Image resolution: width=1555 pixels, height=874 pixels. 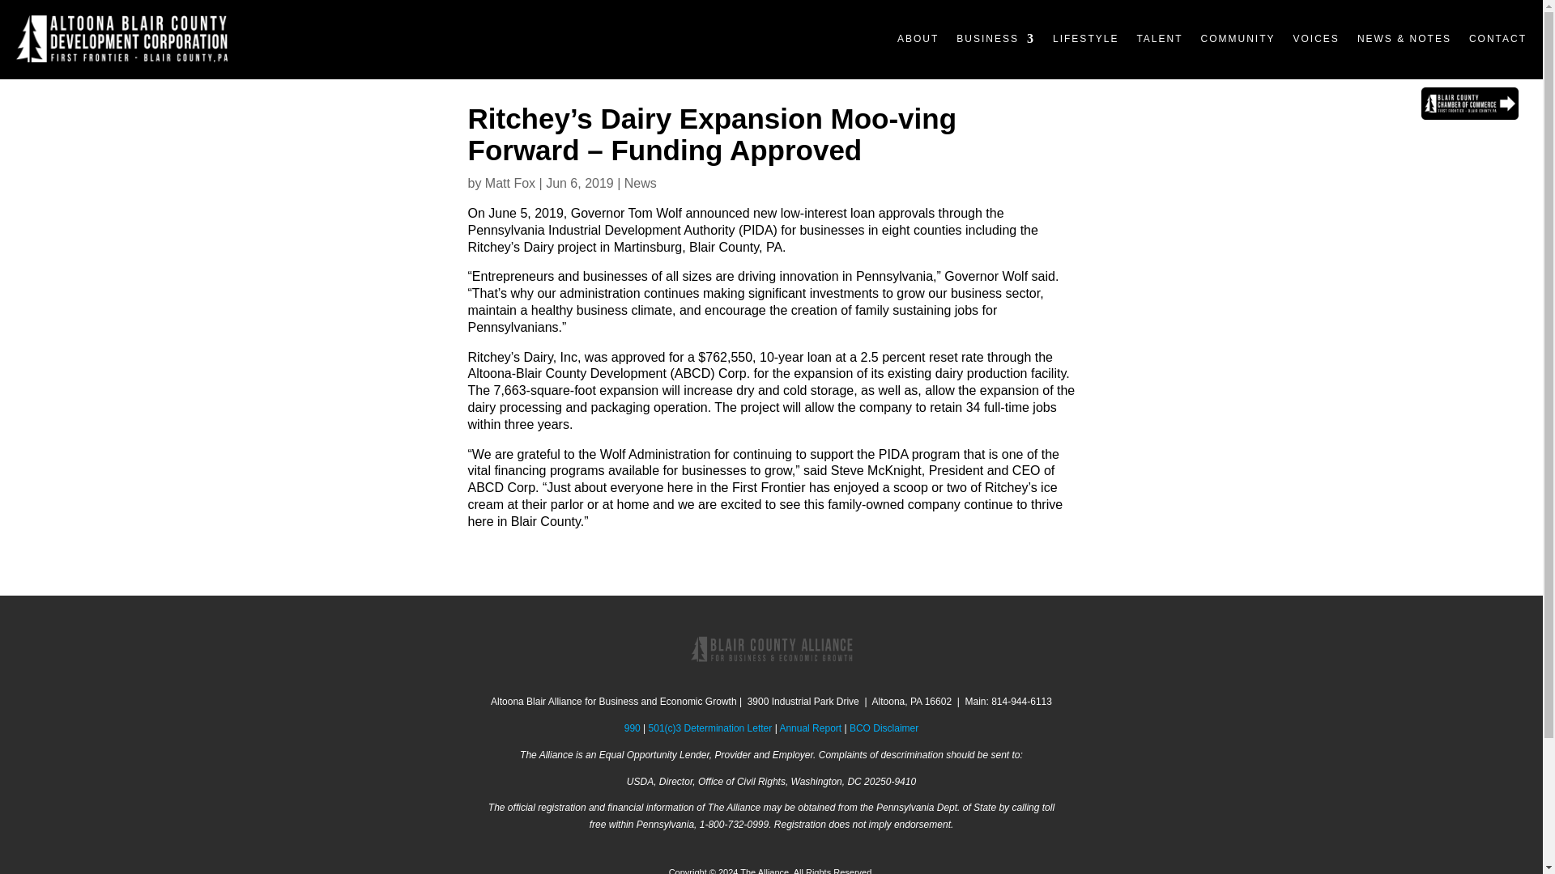 What do you see at coordinates (633, 728) in the screenshot?
I see `990` at bounding box center [633, 728].